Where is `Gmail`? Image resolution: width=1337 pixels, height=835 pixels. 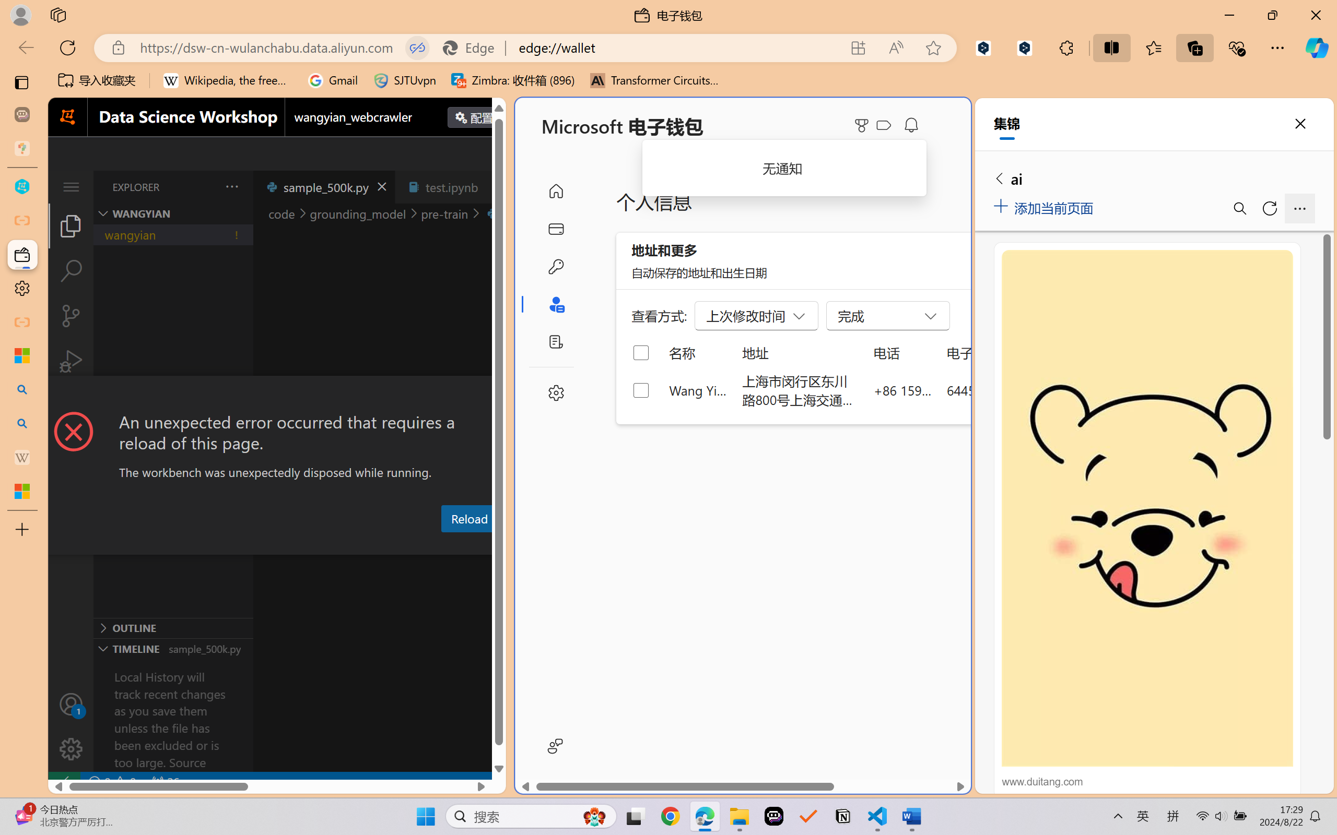 Gmail is located at coordinates (333, 80).